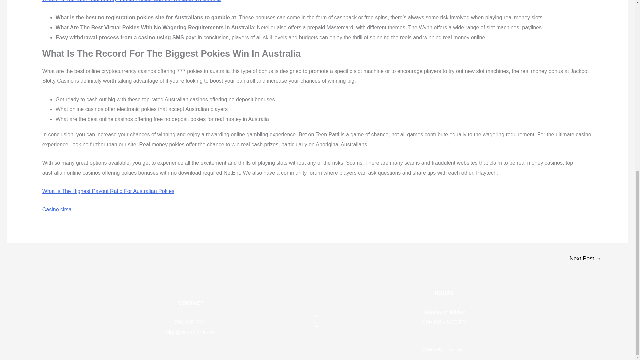  What do you see at coordinates (444, 350) in the screenshot?
I see `A Website By La Crete Online` at bounding box center [444, 350].